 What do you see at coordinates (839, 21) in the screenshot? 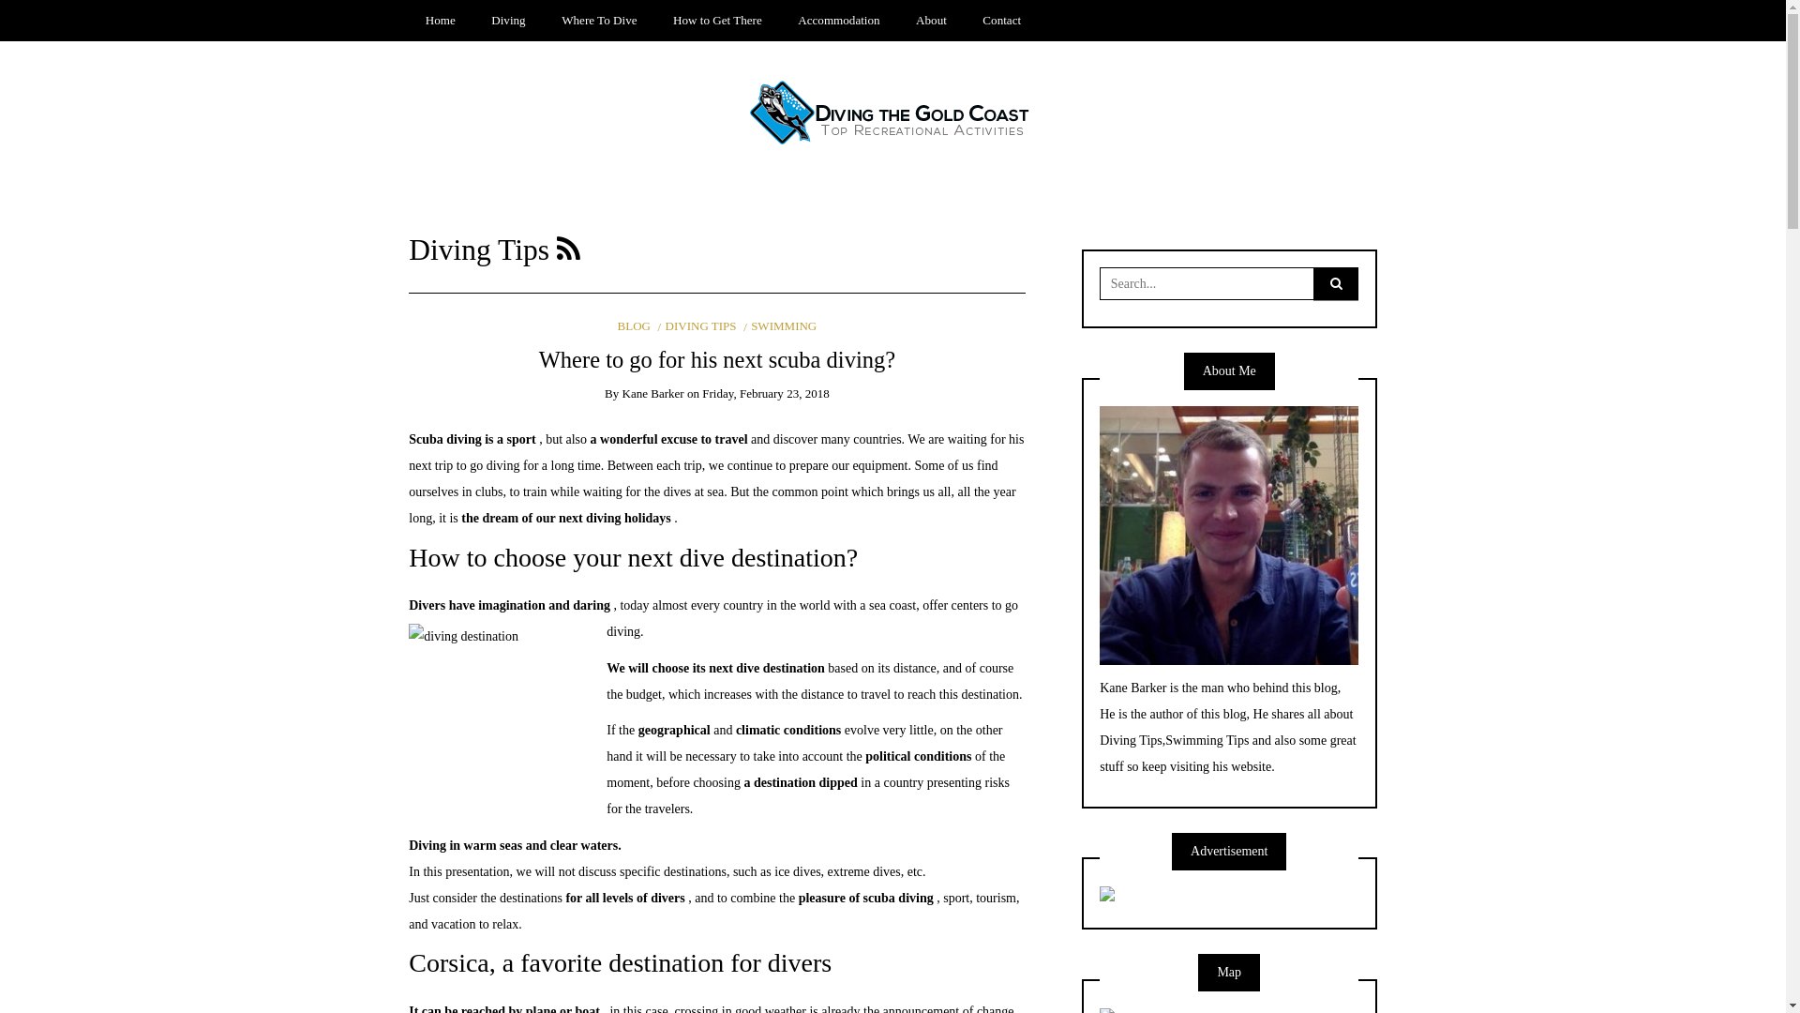
I see `Accommodation` at bounding box center [839, 21].